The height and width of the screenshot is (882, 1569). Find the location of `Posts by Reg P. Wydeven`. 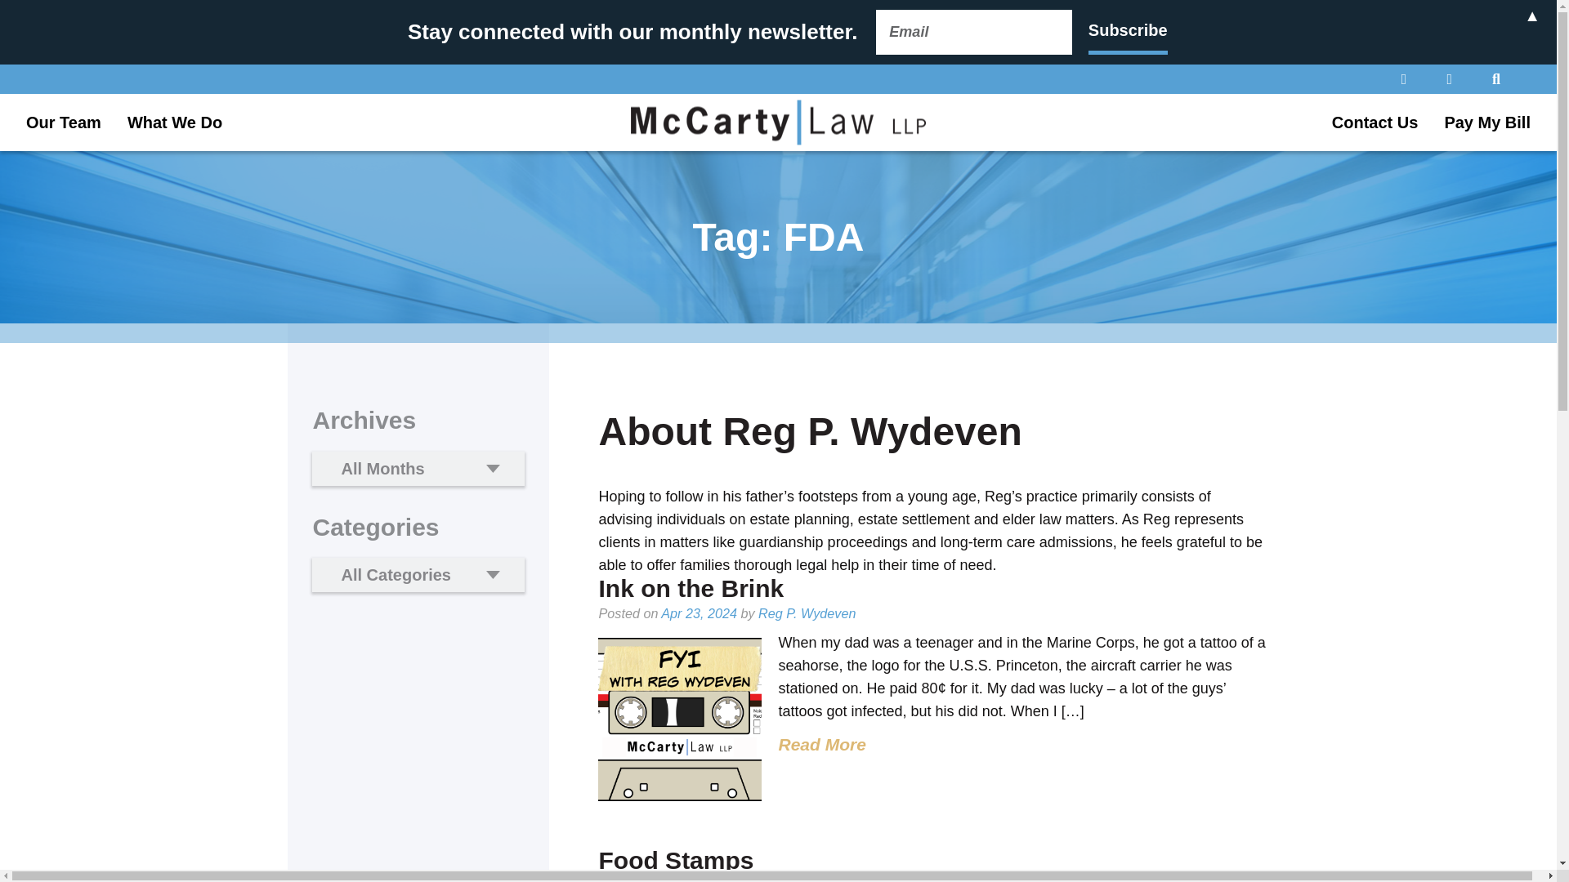

Posts by Reg P. Wydeven is located at coordinates (809, 880).